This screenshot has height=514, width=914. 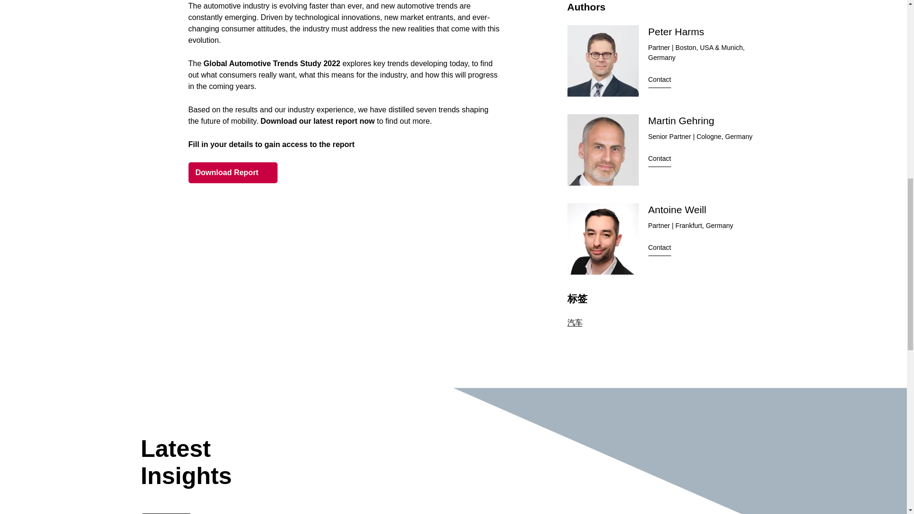 What do you see at coordinates (233, 172) in the screenshot?
I see `Download Report` at bounding box center [233, 172].